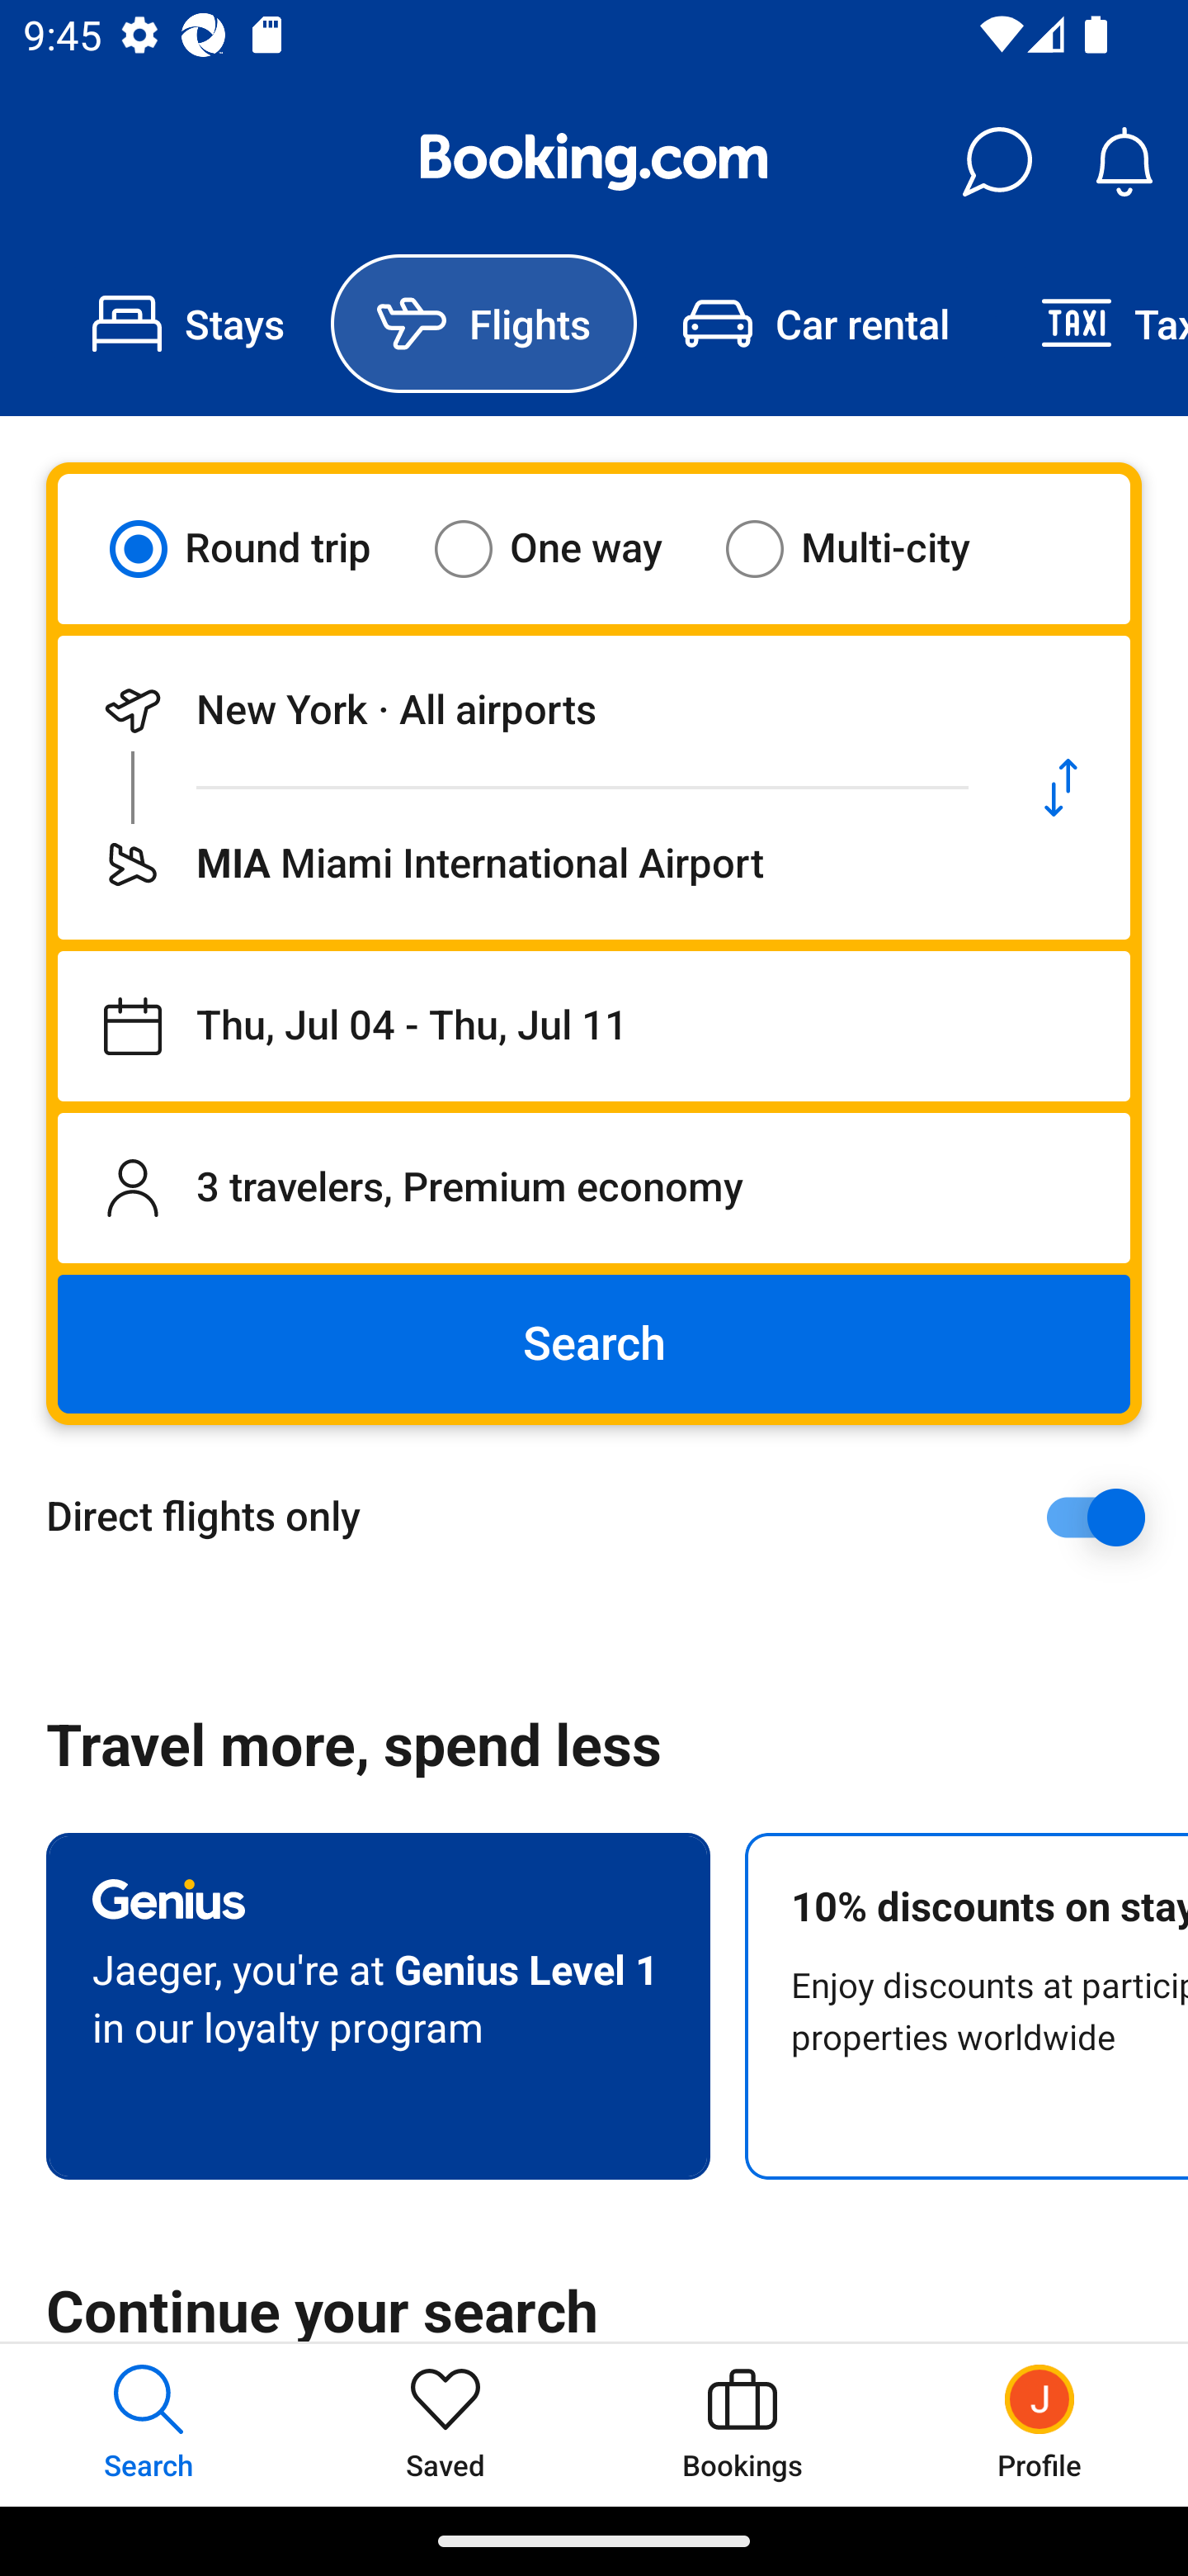 Image resolution: width=1188 pixels, height=2576 pixels. Describe the element at coordinates (525, 710) in the screenshot. I see `Departing from New York · All airports` at that location.